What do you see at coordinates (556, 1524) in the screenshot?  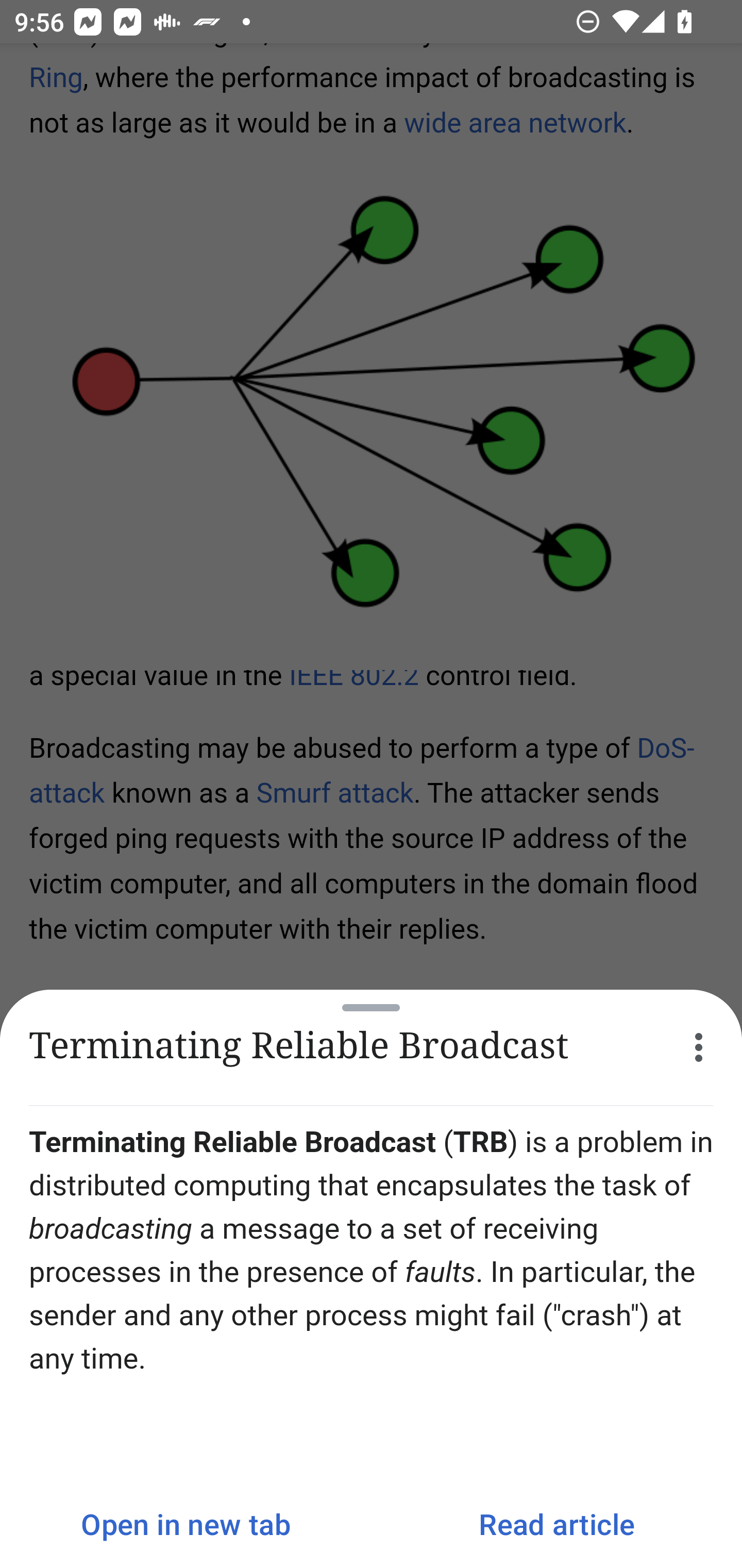 I see `Read article` at bounding box center [556, 1524].